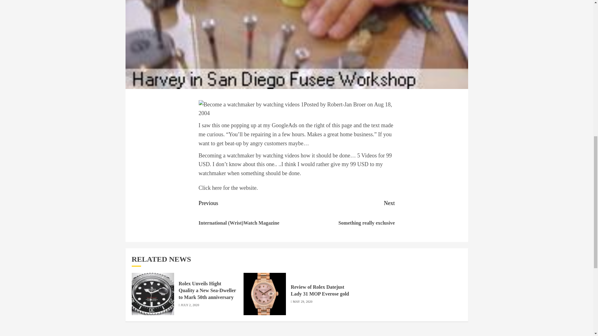  Describe the element at coordinates (190, 305) in the screenshot. I see `JULY 2, 2020` at that location.